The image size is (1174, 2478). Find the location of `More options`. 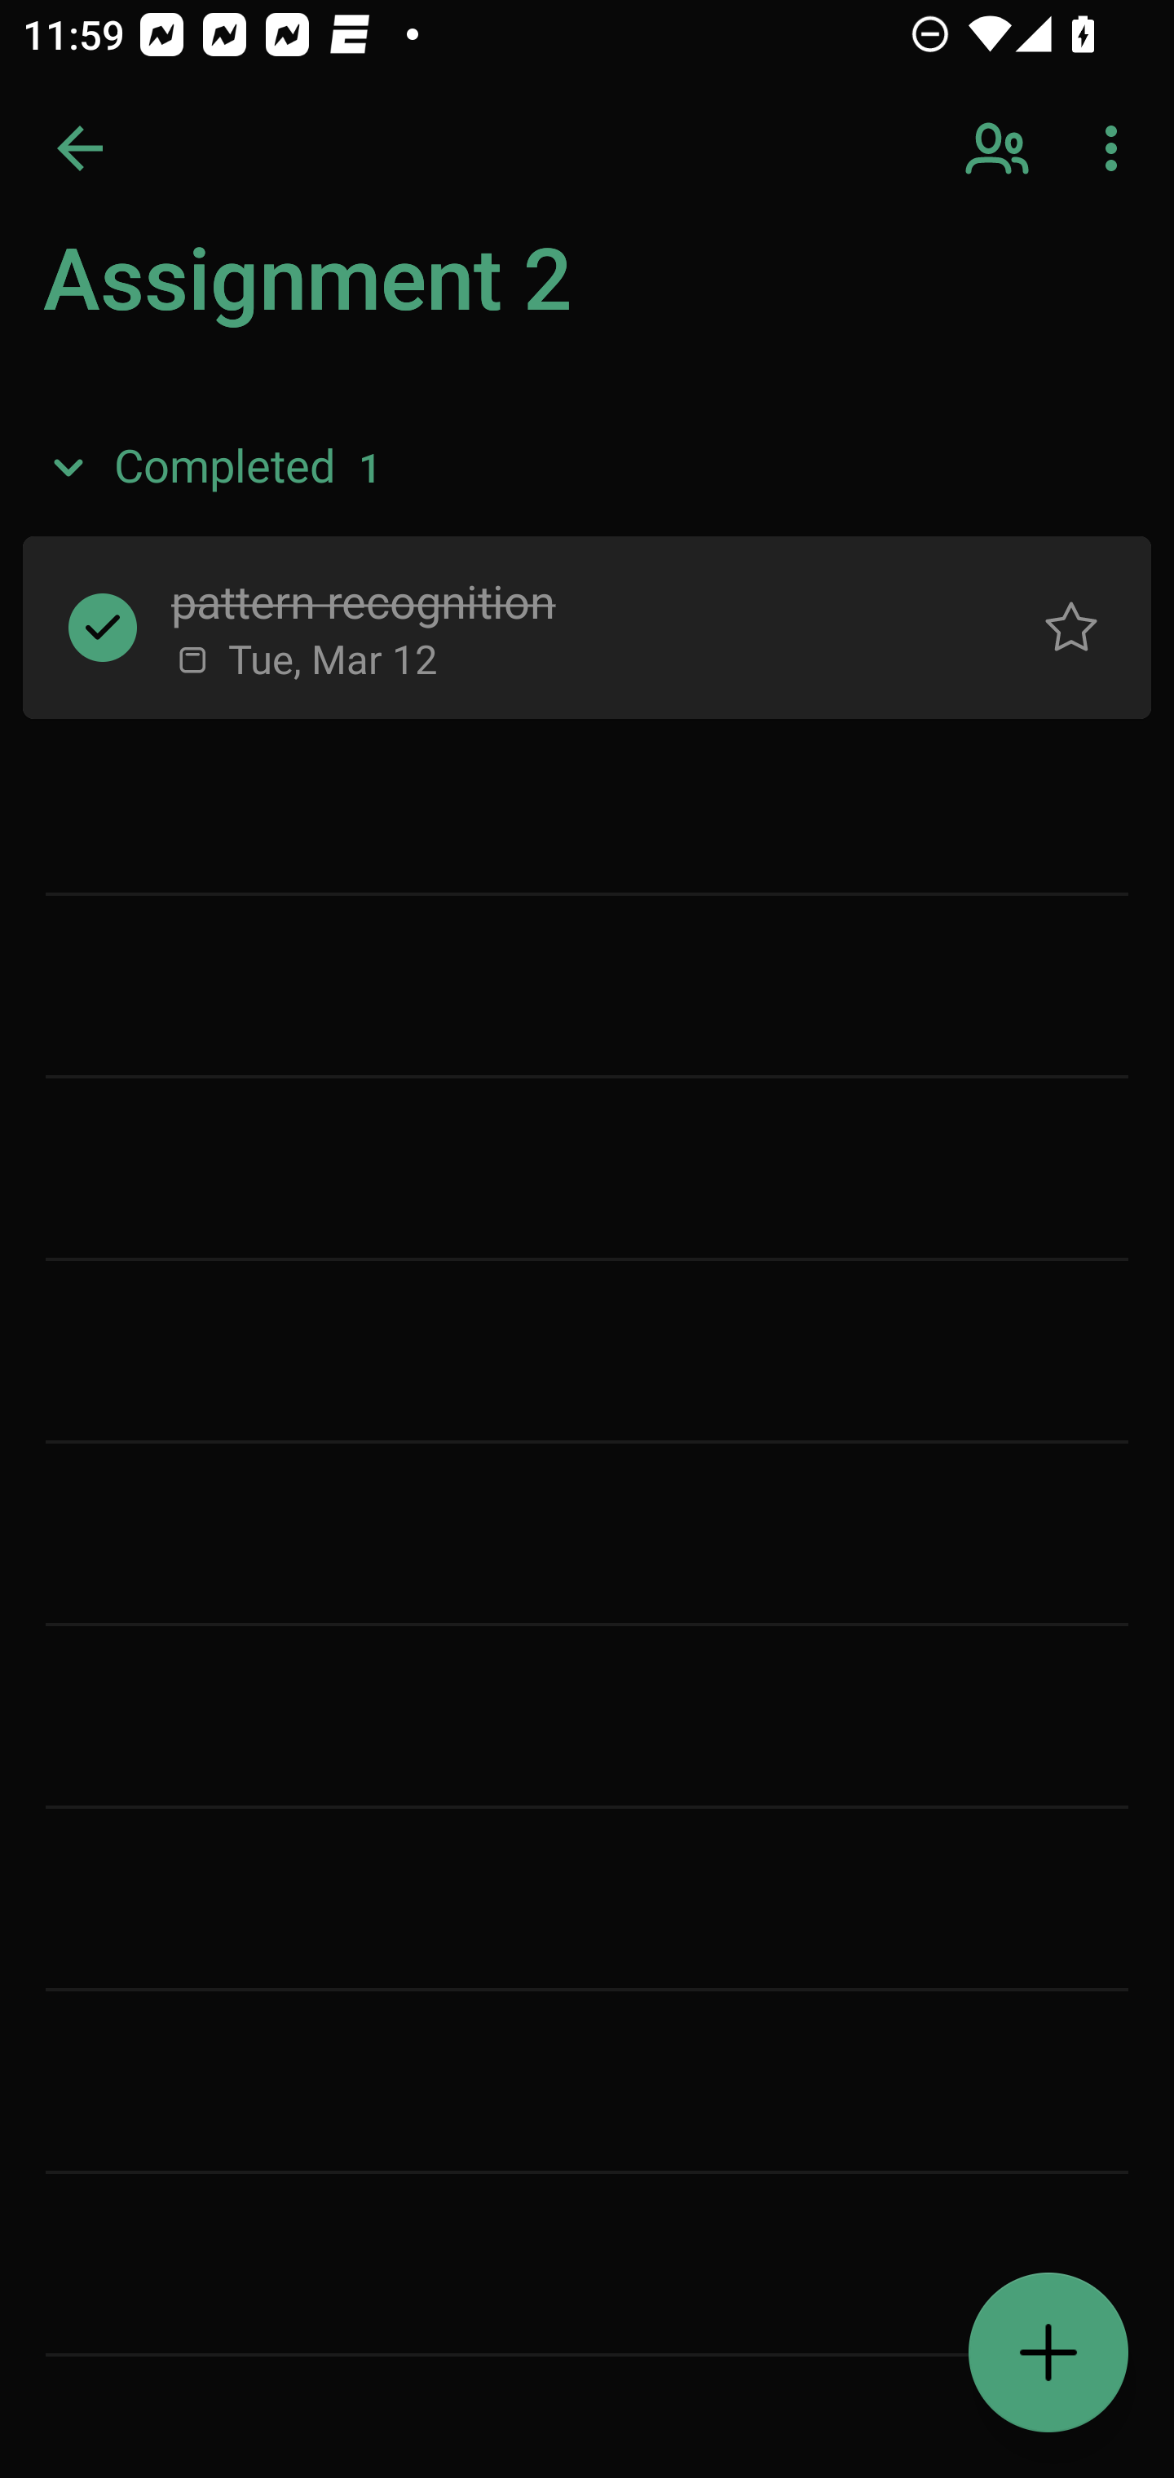

More options is located at coordinates (1117, 148).